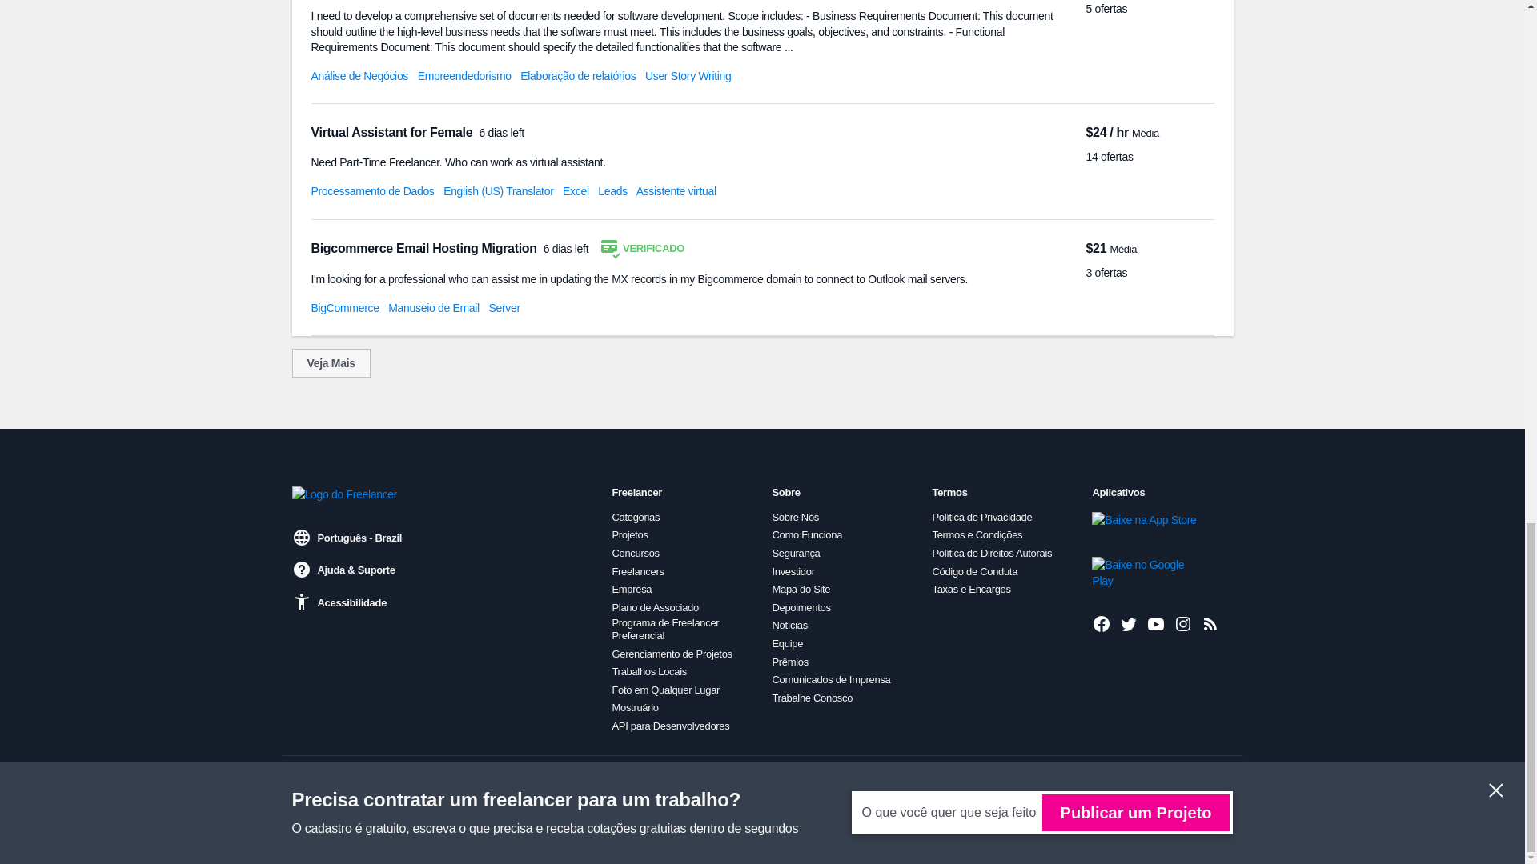 Image resolution: width=1537 pixels, height=864 pixels. I want to click on Freelancer no Facebook, so click(1102, 623).